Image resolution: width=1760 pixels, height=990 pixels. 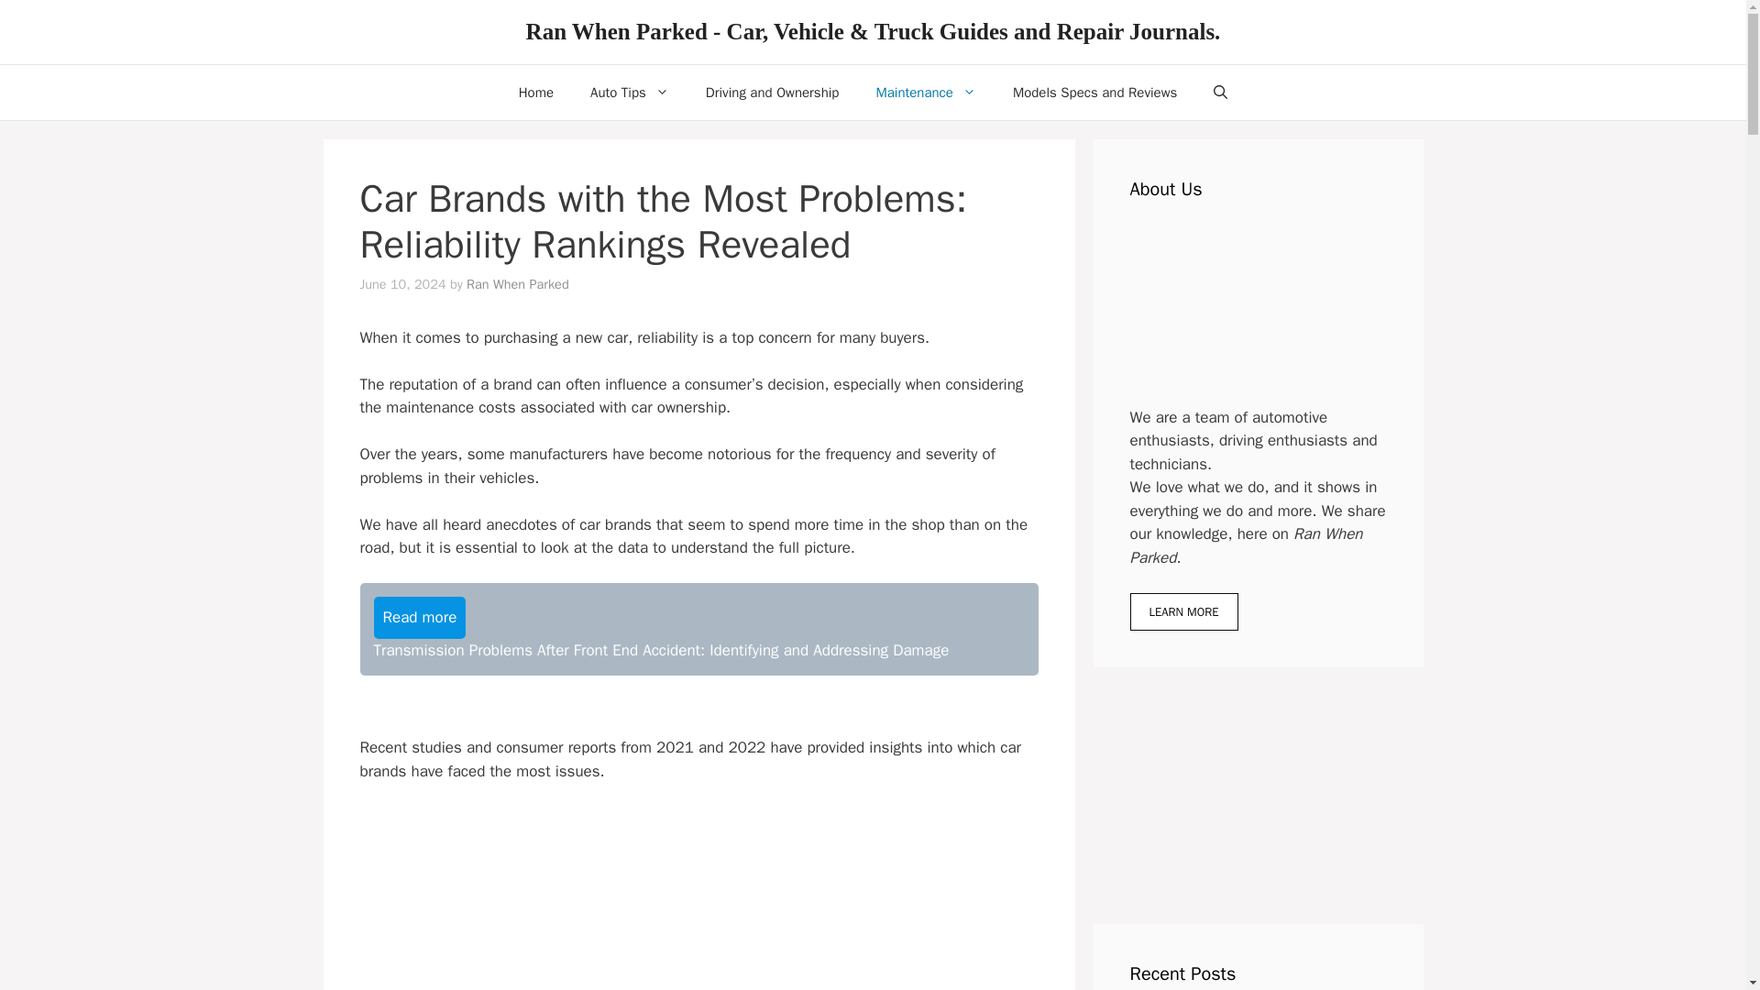 I want to click on View all posts by Ran When Parked, so click(x=517, y=284).